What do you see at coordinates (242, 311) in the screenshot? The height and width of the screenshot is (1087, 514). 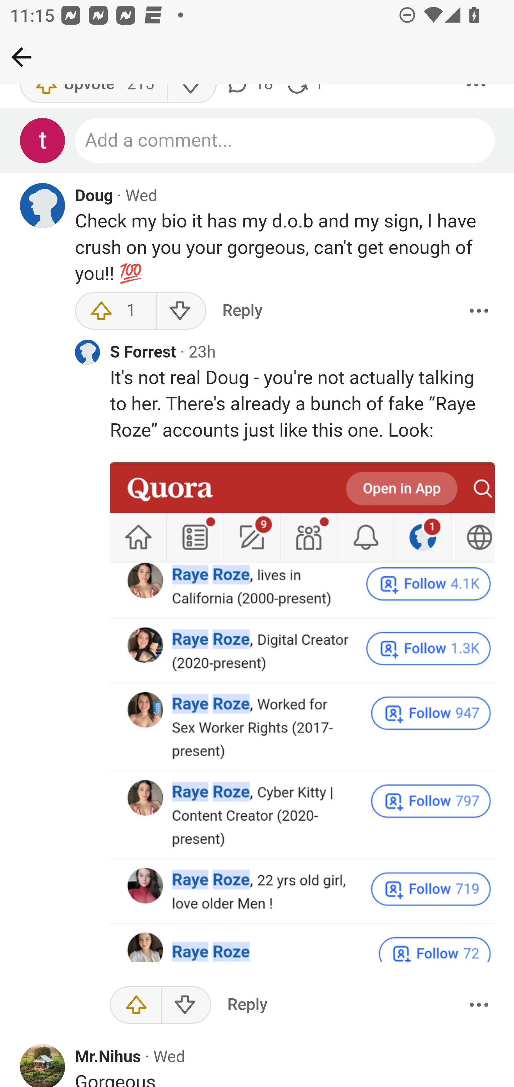 I see `Reply` at bounding box center [242, 311].